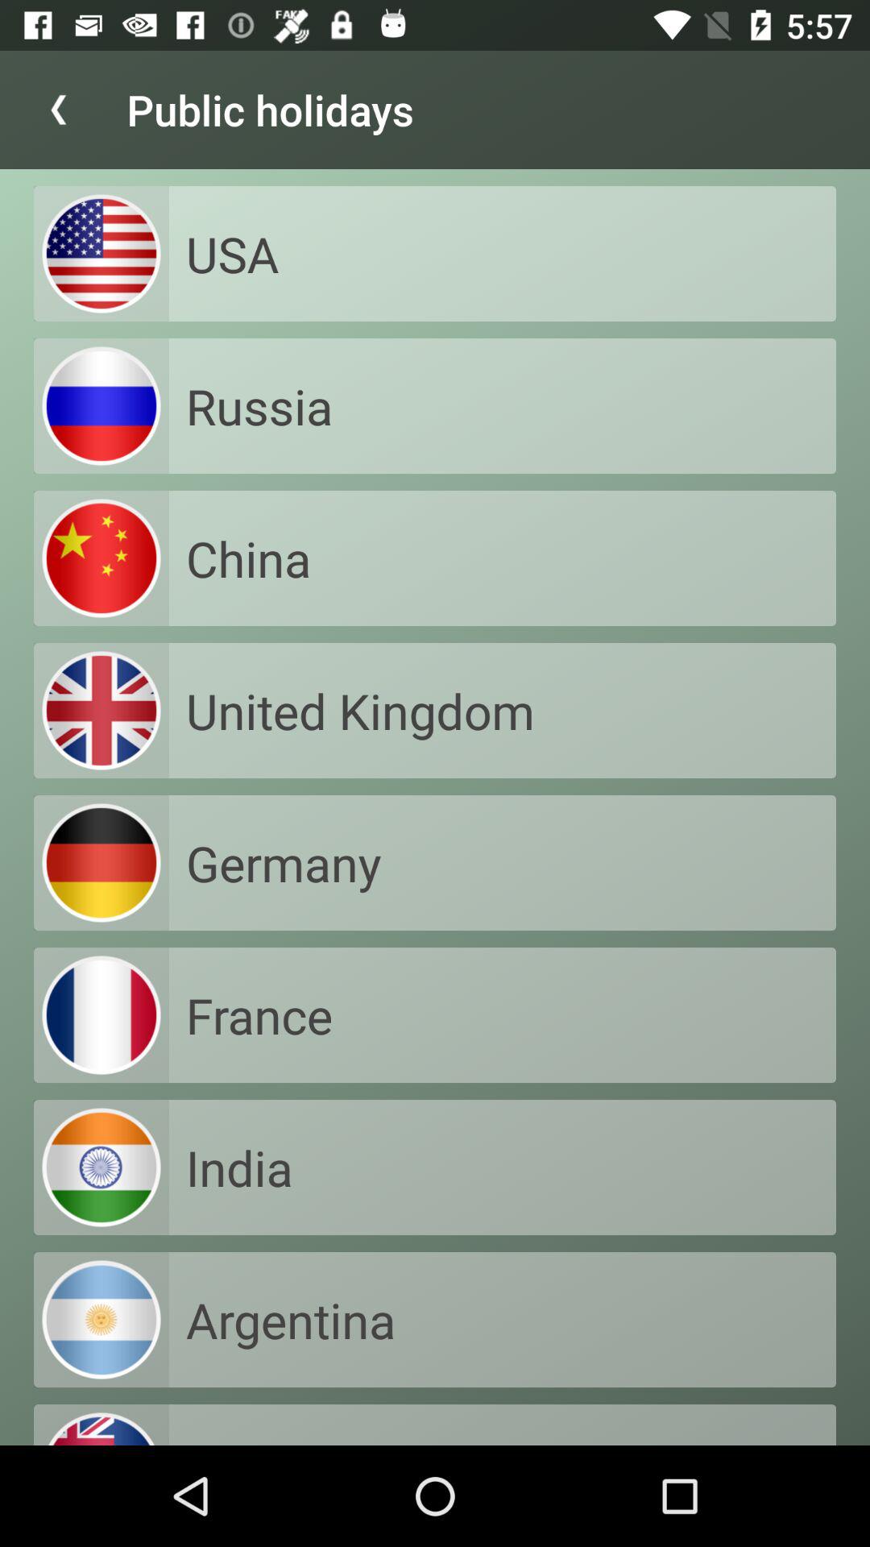 This screenshot has width=870, height=1547. What do you see at coordinates (101, 406) in the screenshot?
I see `click on icon beside russia` at bounding box center [101, 406].